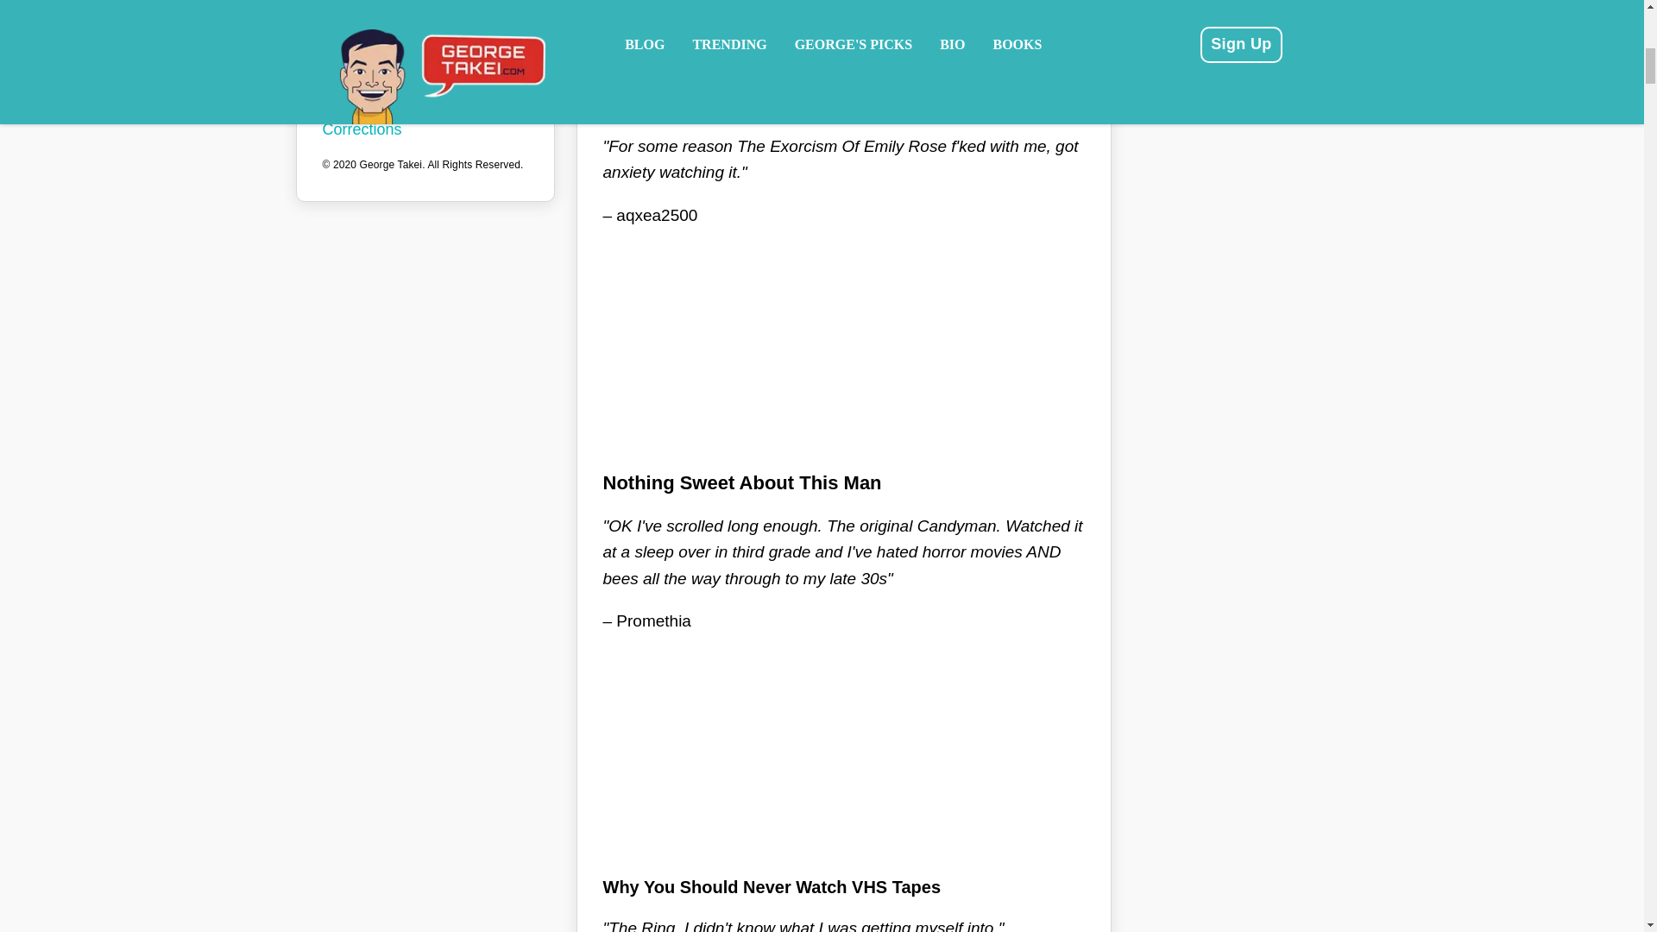 Image resolution: width=1657 pixels, height=932 pixels. I want to click on Editorial Staff, so click(425, 104).